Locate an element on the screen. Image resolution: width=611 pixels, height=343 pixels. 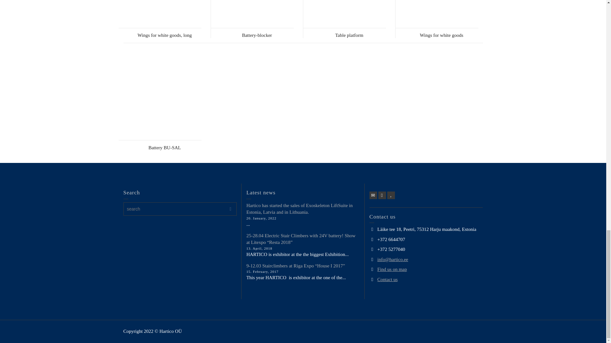
Find us on map is located at coordinates (392, 269).